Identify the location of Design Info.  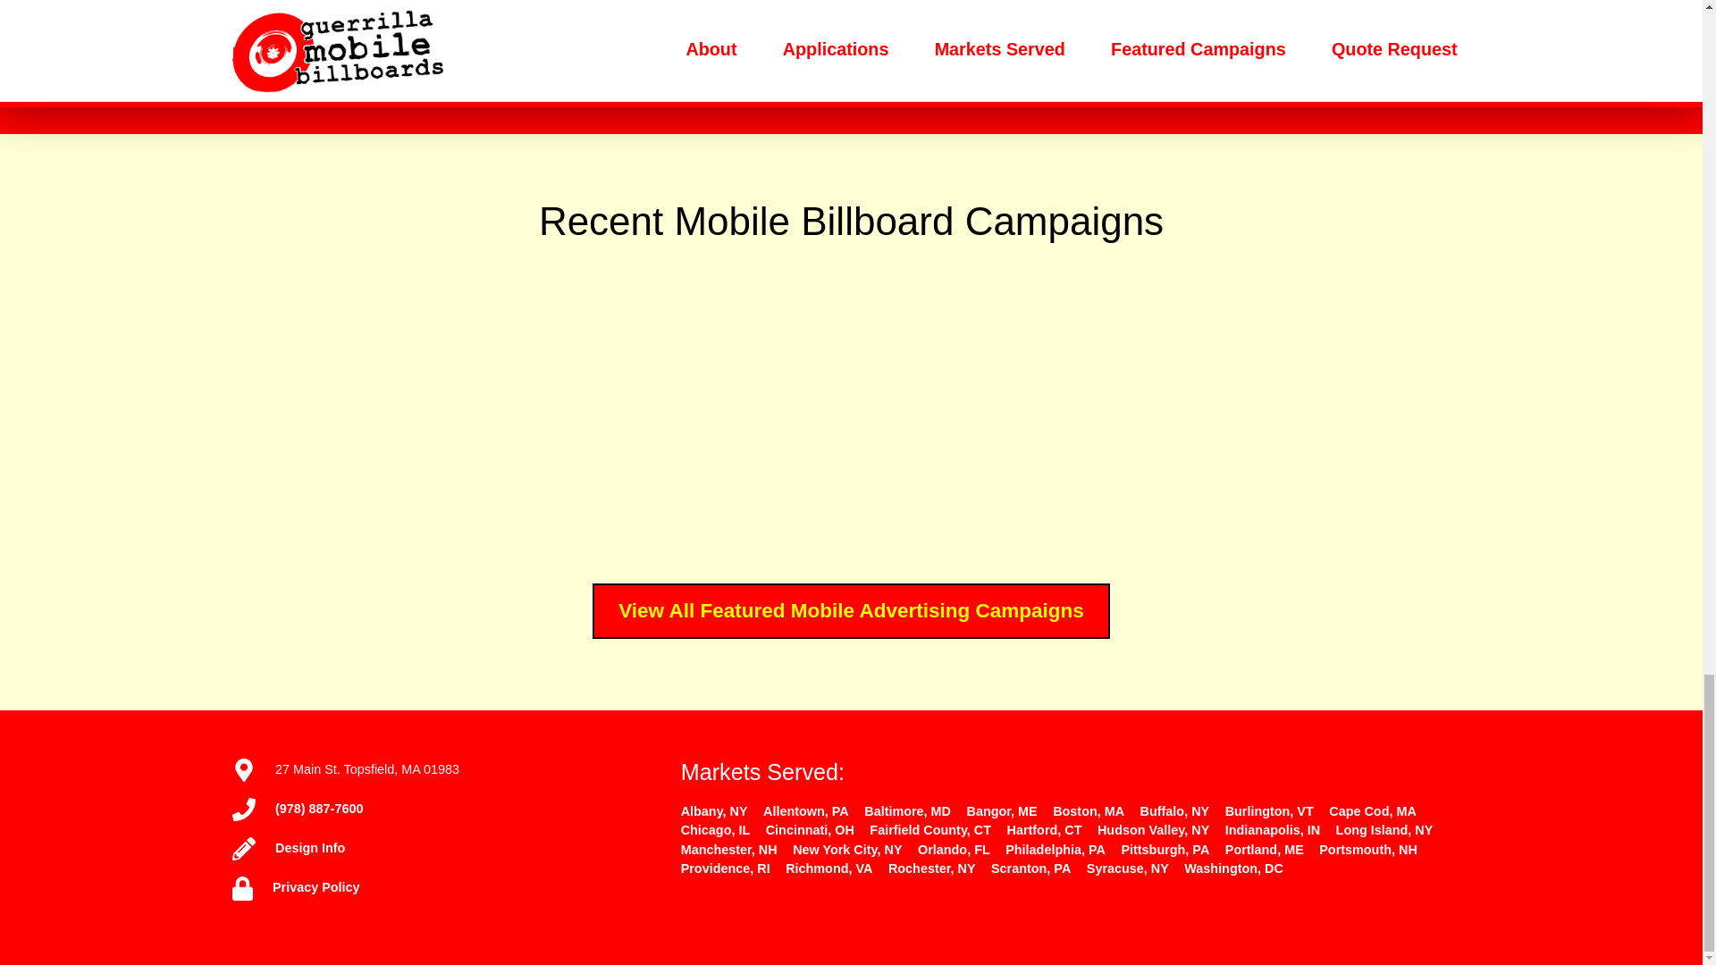
(309, 847).